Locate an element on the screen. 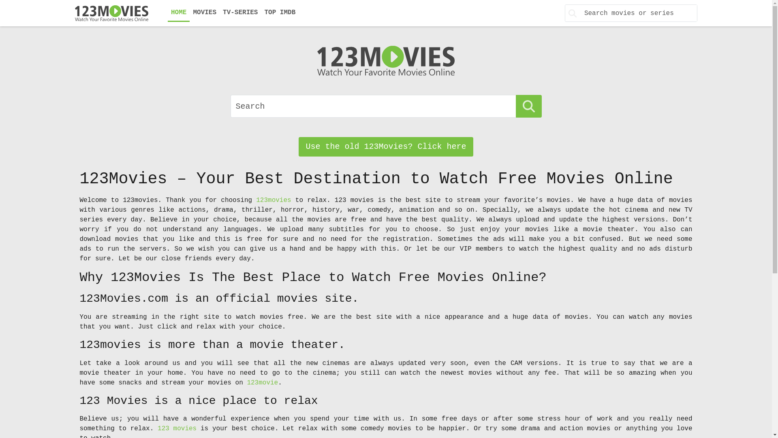  TV-SERIES is located at coordinates (240, 13).